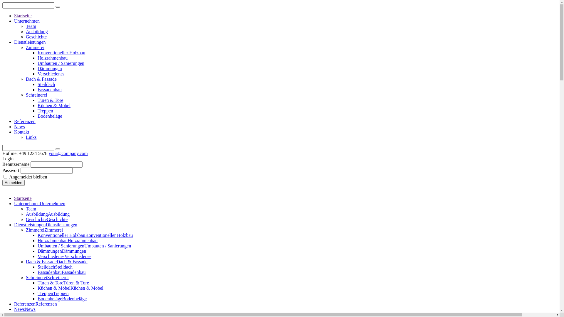 The image size is (564, 317). Describe the element at coordinates (51, 74) in the screenshot. I see `Verschiedenes` at that location.